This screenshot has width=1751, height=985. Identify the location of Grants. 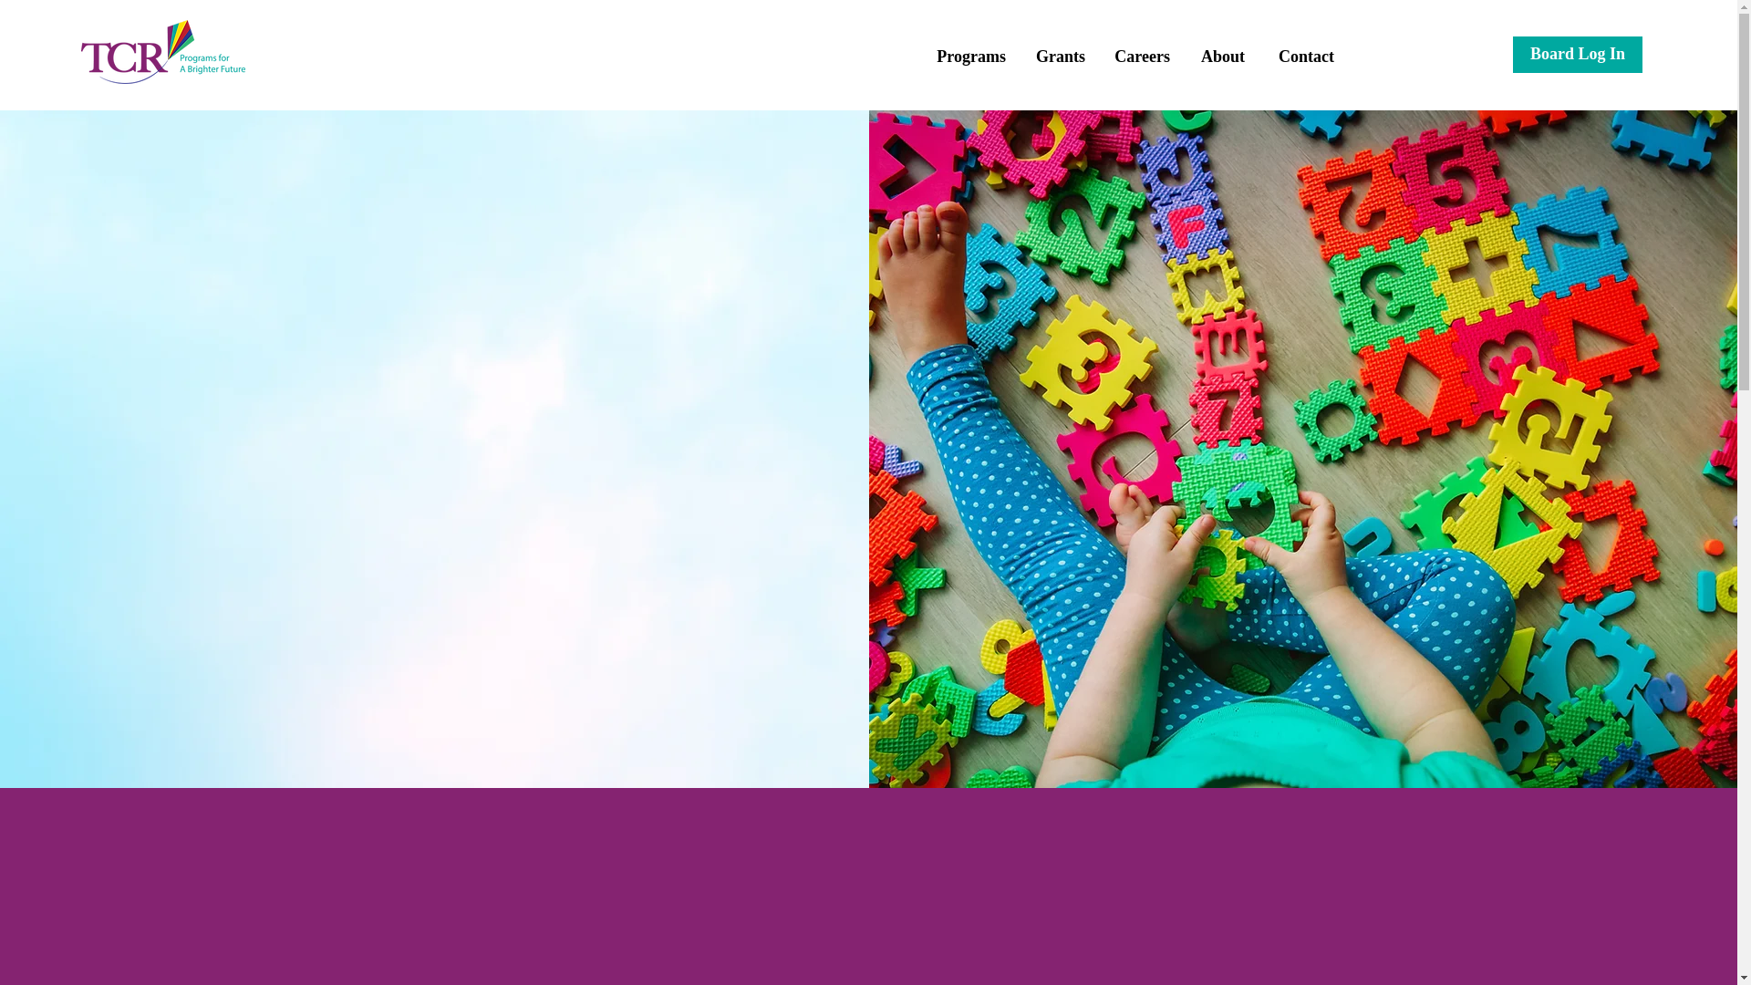
(1059, 57).